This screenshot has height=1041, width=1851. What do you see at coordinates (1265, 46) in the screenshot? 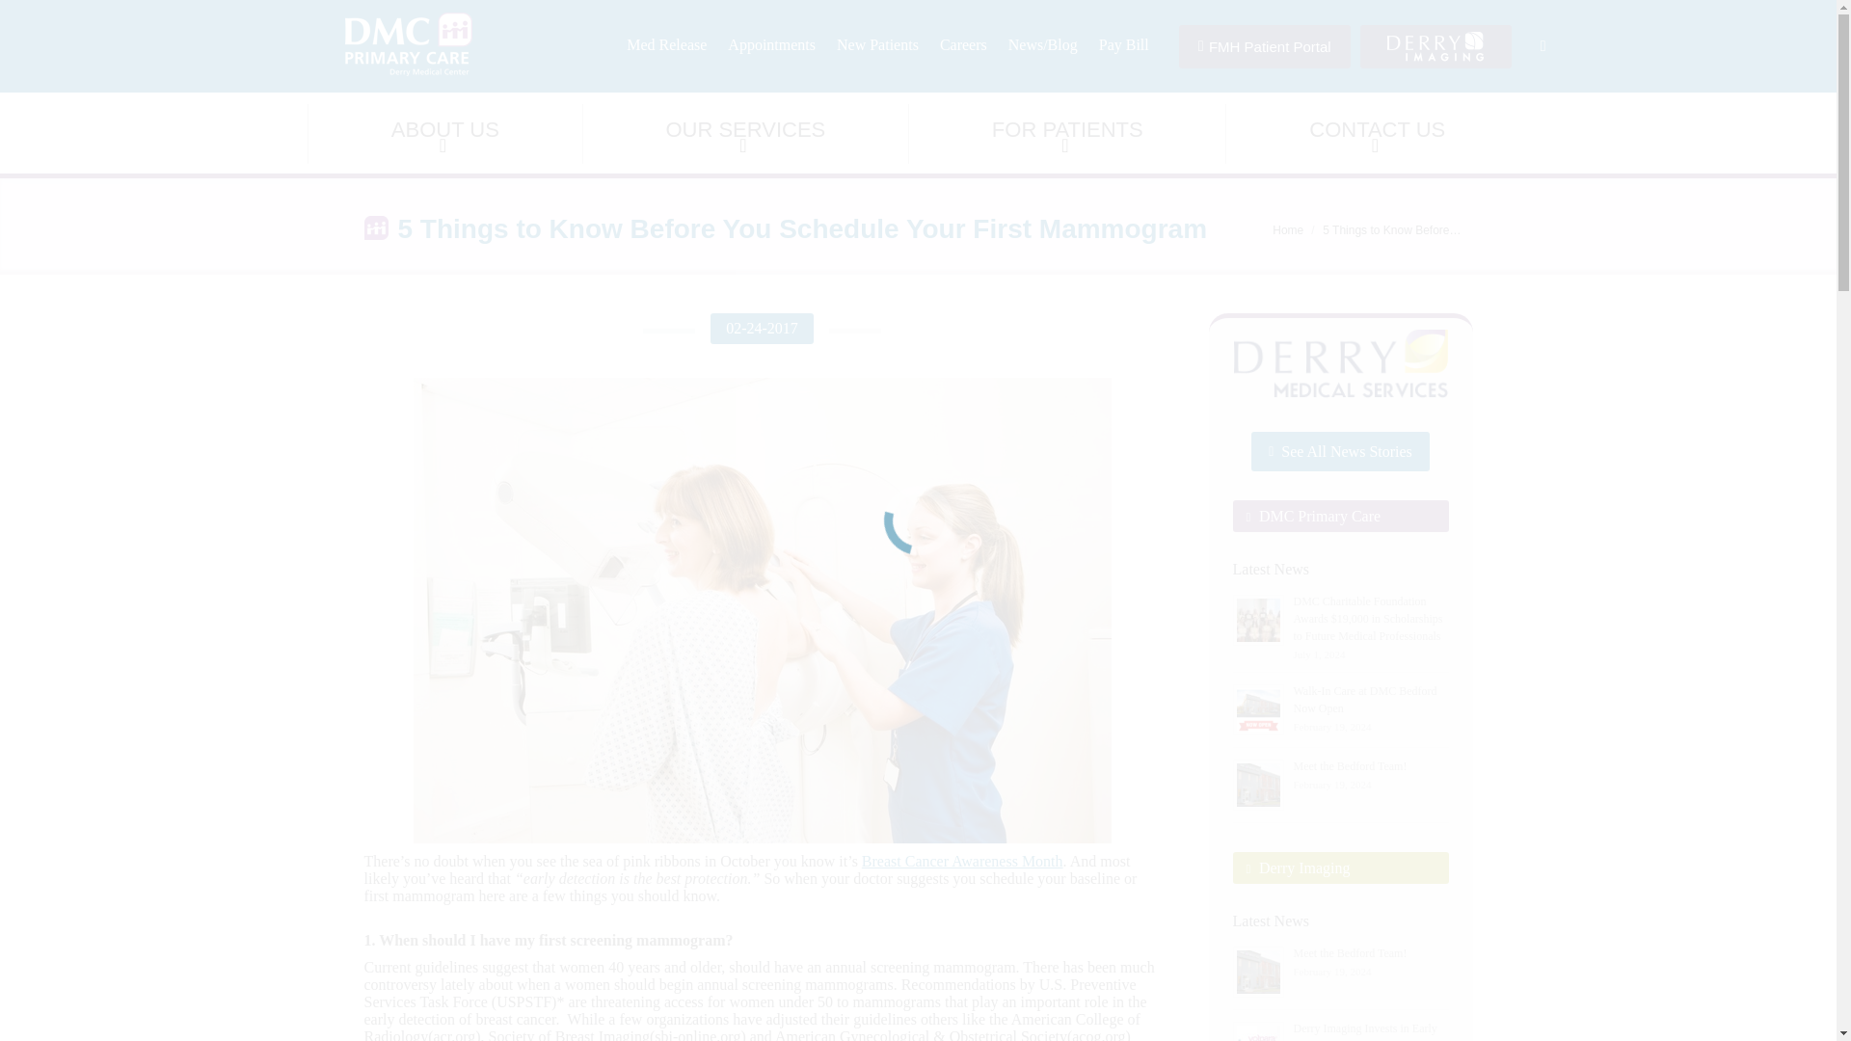
I see `FMH Patient Portal` at bounding box center [1265, 46].